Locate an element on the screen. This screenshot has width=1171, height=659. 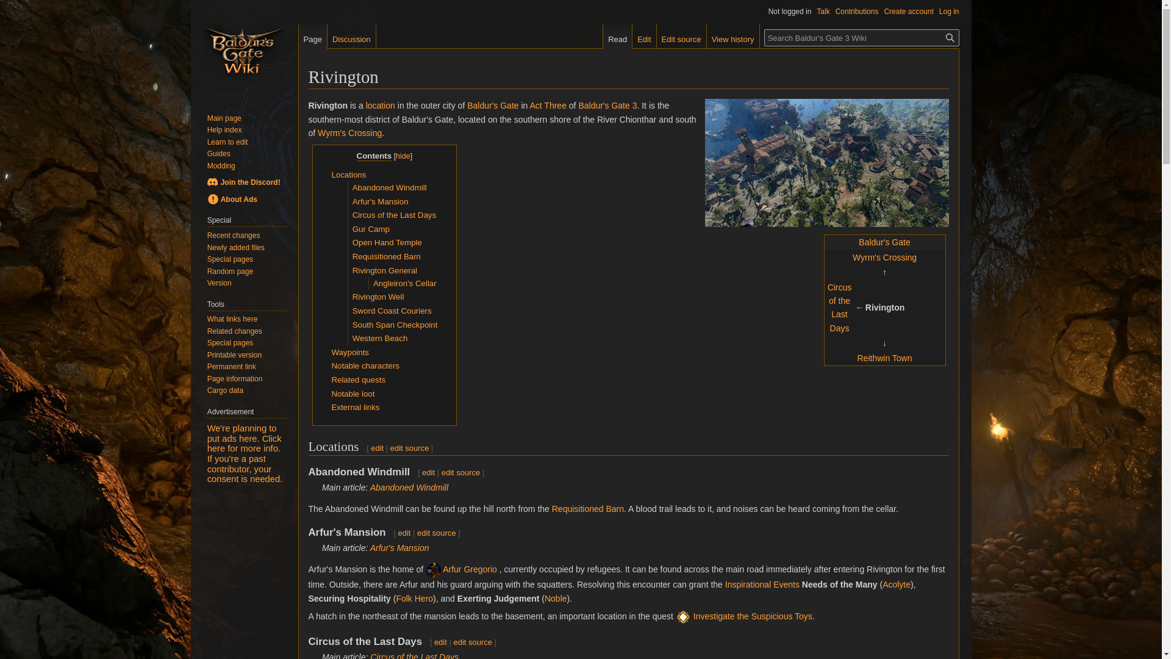
Rivington Well is located at coordinates (378, 297).